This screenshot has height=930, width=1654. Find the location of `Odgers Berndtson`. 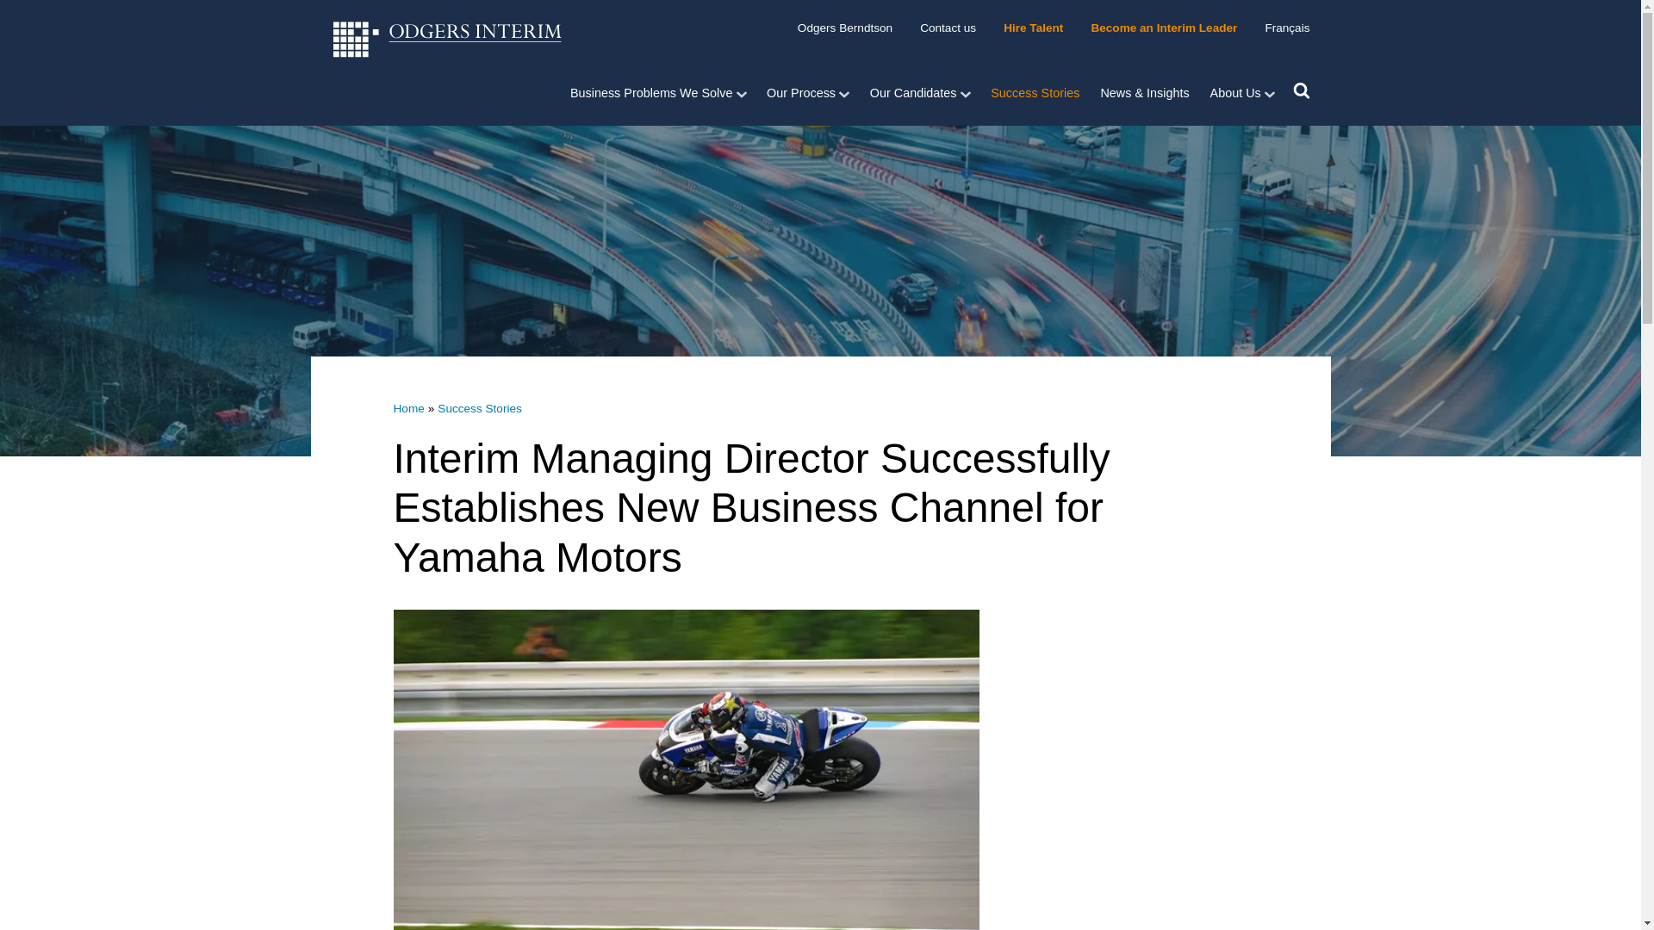

Odgers Berndtson is located at coordinates (845, 28).